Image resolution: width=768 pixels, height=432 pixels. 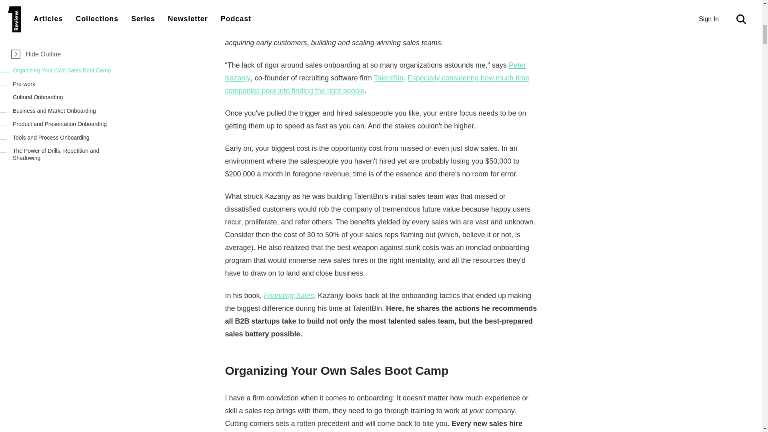 What do you see at coordinates (382, 4) in the screenshot?
I see `Atrium` at bounding box center [382, 4].